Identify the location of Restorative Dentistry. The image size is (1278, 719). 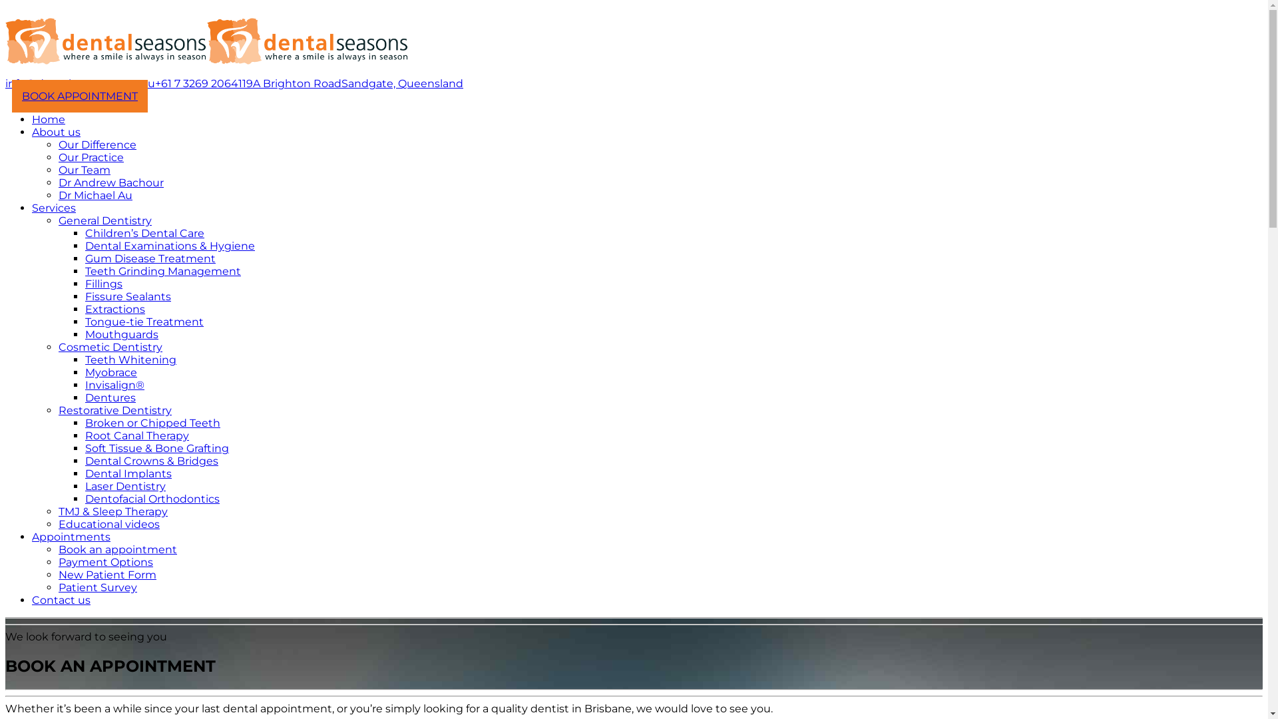
(115, 410).